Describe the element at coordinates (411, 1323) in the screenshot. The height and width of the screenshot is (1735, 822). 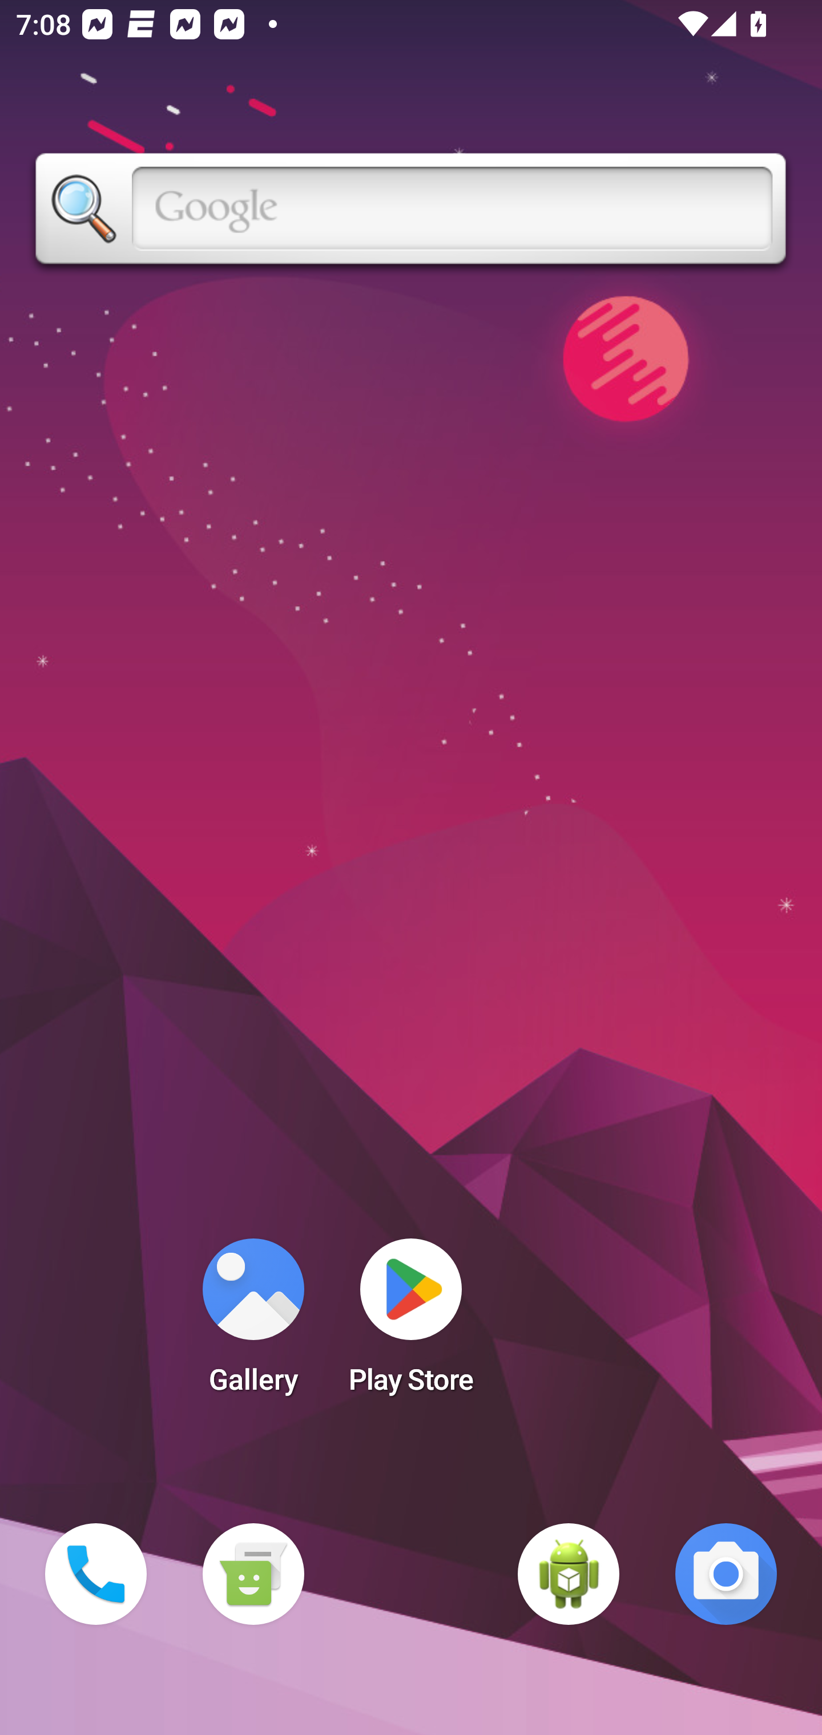
I see `Play Store` at that location.